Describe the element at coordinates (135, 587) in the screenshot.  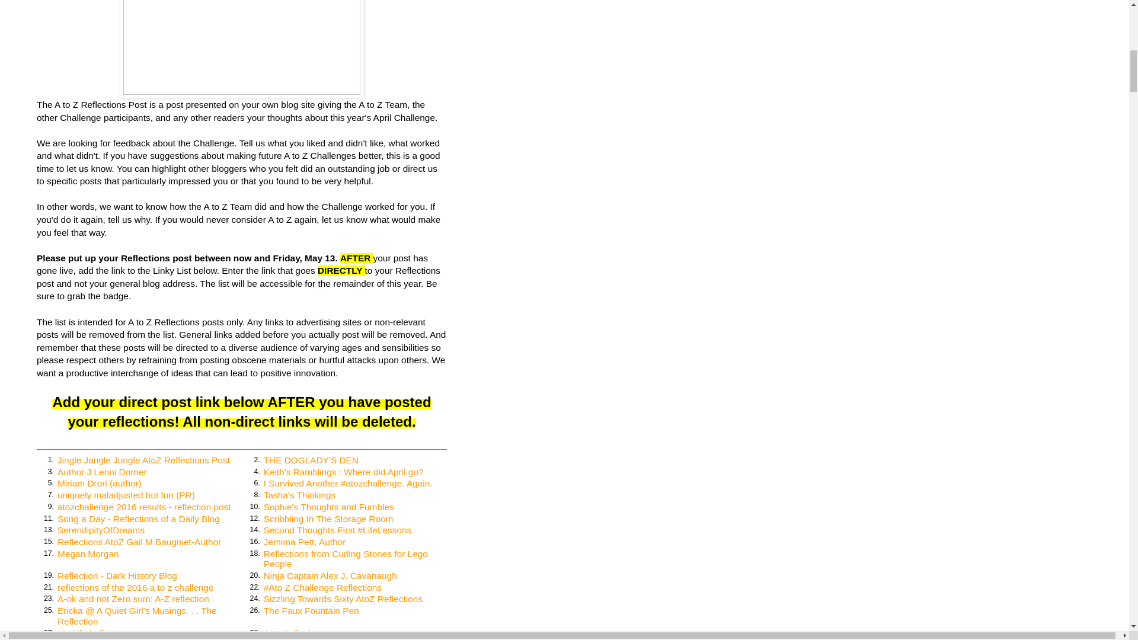
I see `reflections of the 2016 a to z challenge` at that location.